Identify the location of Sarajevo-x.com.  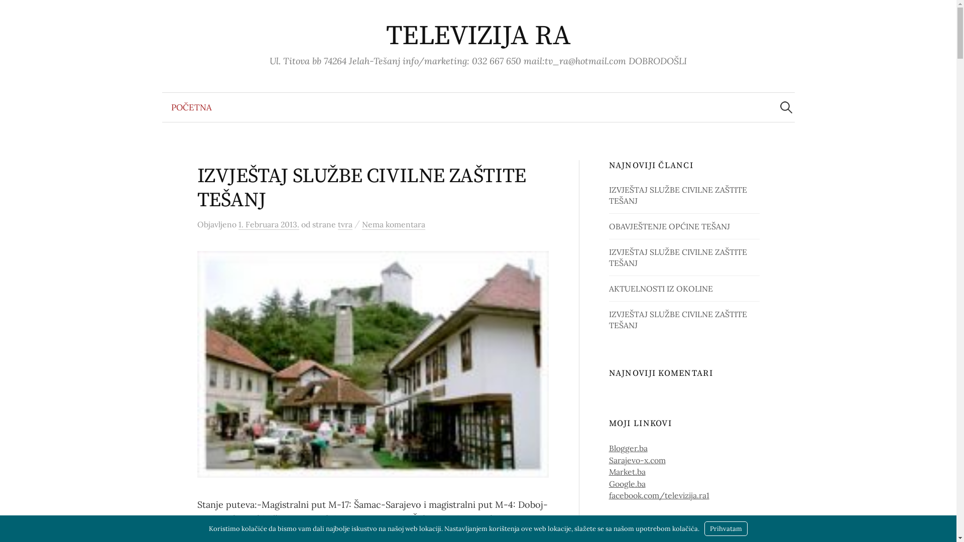
(638, 460).